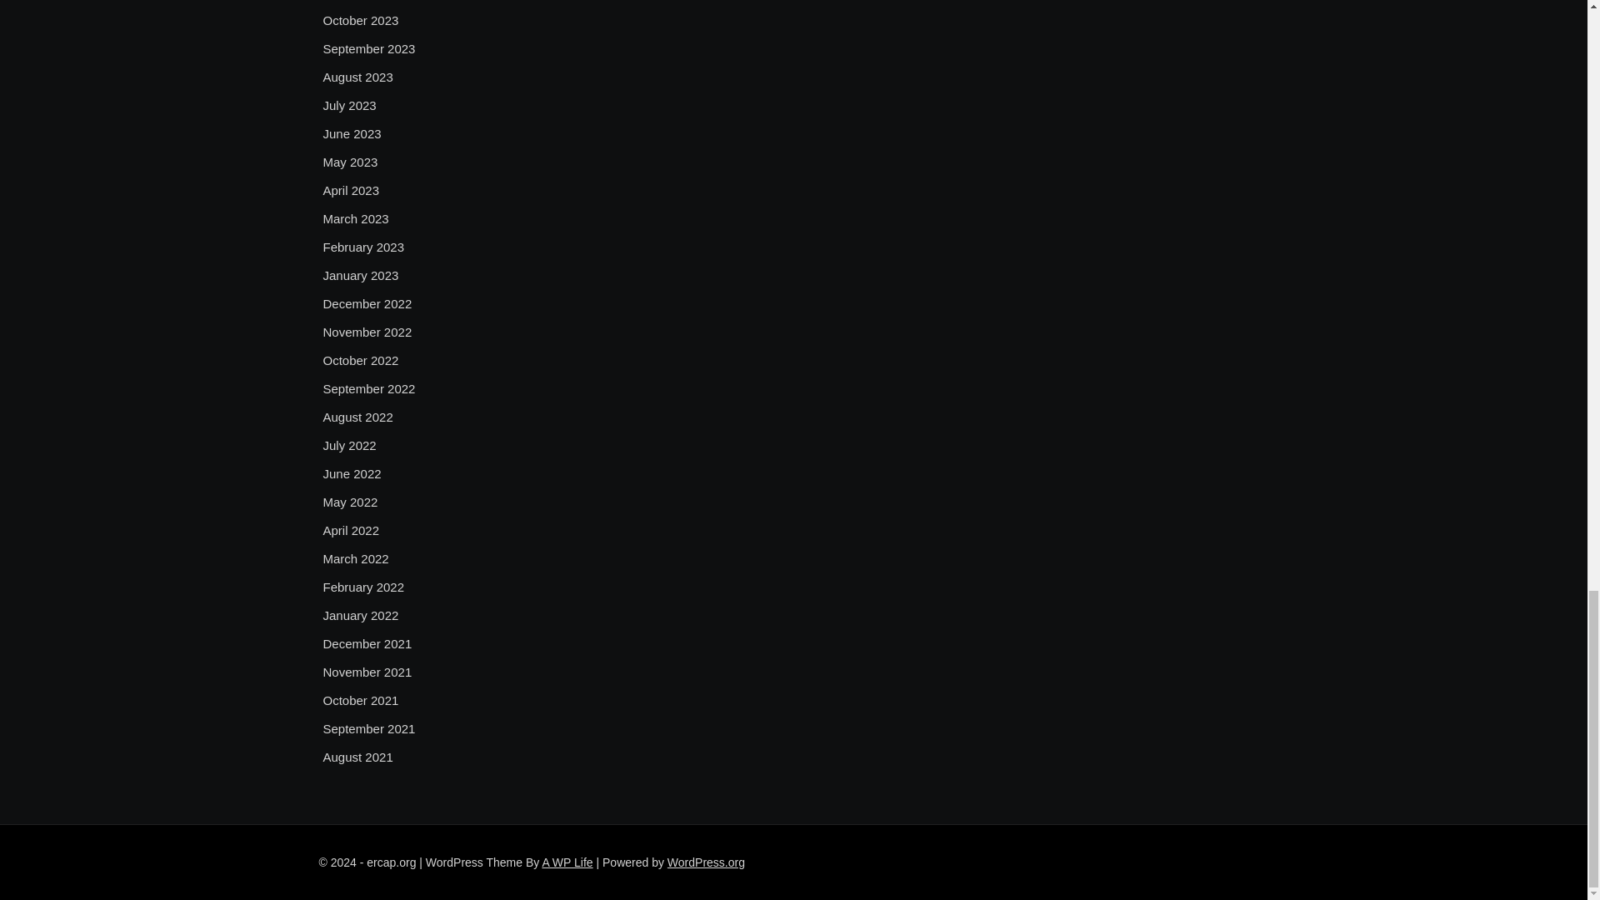  I want to click on November 2023, so click(367, 2).